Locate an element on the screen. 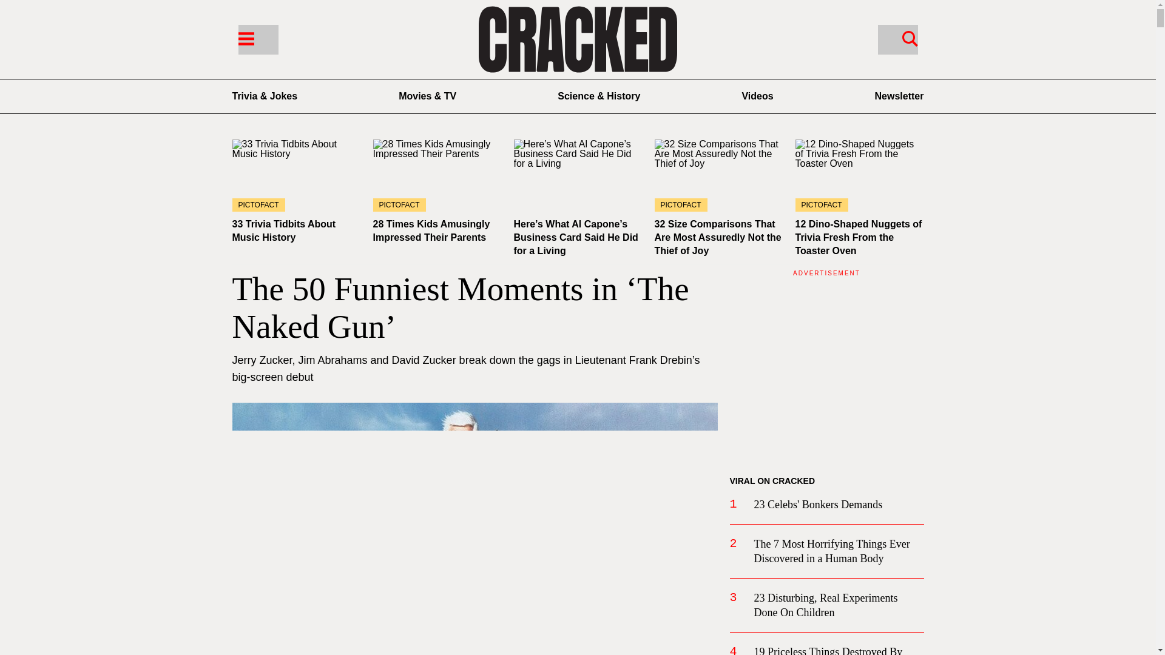 The image size is (1165, 655). Videos is located at coordinates (757, 96).